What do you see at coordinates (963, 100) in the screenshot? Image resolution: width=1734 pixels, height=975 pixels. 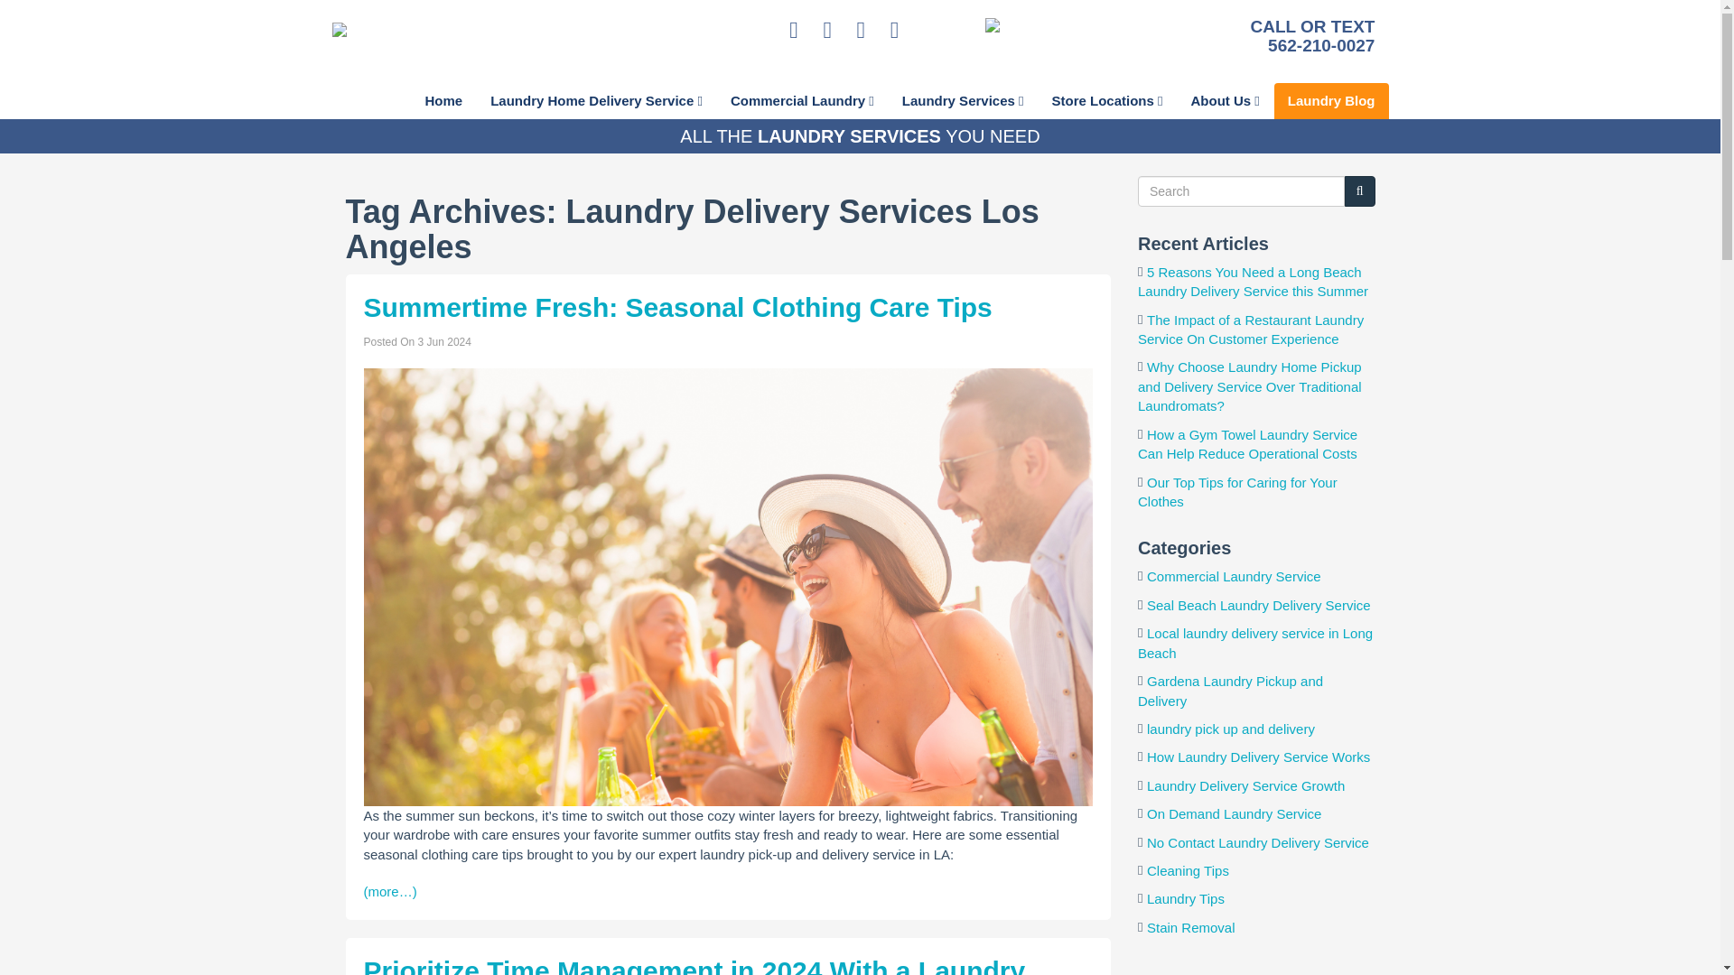 I see `Laundry Services` at bounding box center [963, 100].